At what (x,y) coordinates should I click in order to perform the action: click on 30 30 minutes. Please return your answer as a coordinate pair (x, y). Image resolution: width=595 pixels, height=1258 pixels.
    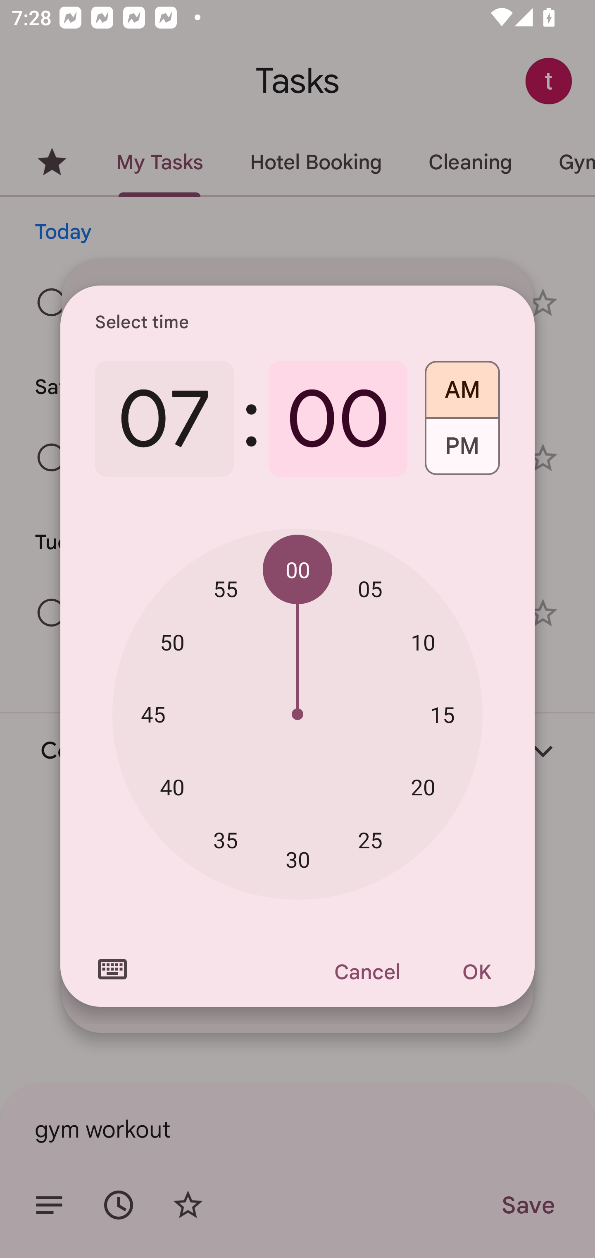
    Looking at the image, I should click on (297, 860).